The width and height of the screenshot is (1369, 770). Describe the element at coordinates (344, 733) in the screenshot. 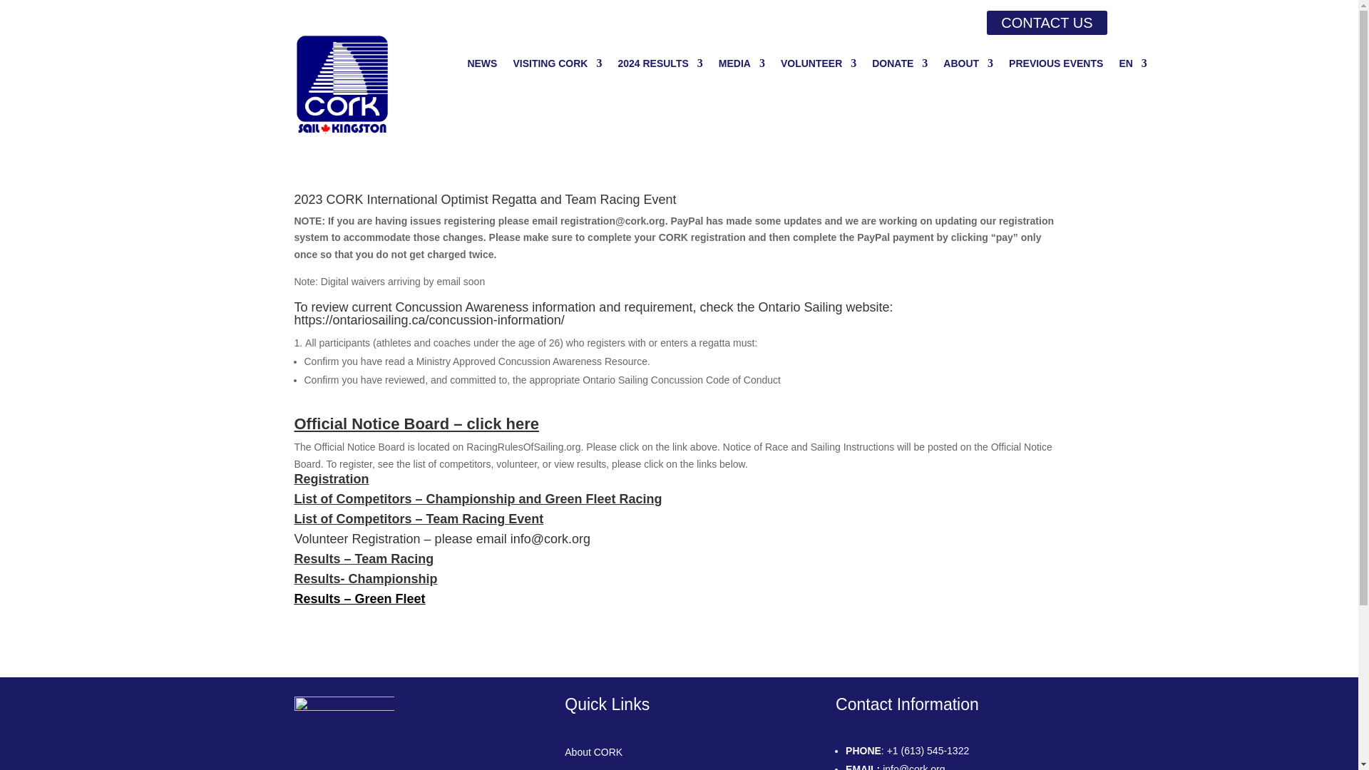

I see `CORKlogo-white` at that location.